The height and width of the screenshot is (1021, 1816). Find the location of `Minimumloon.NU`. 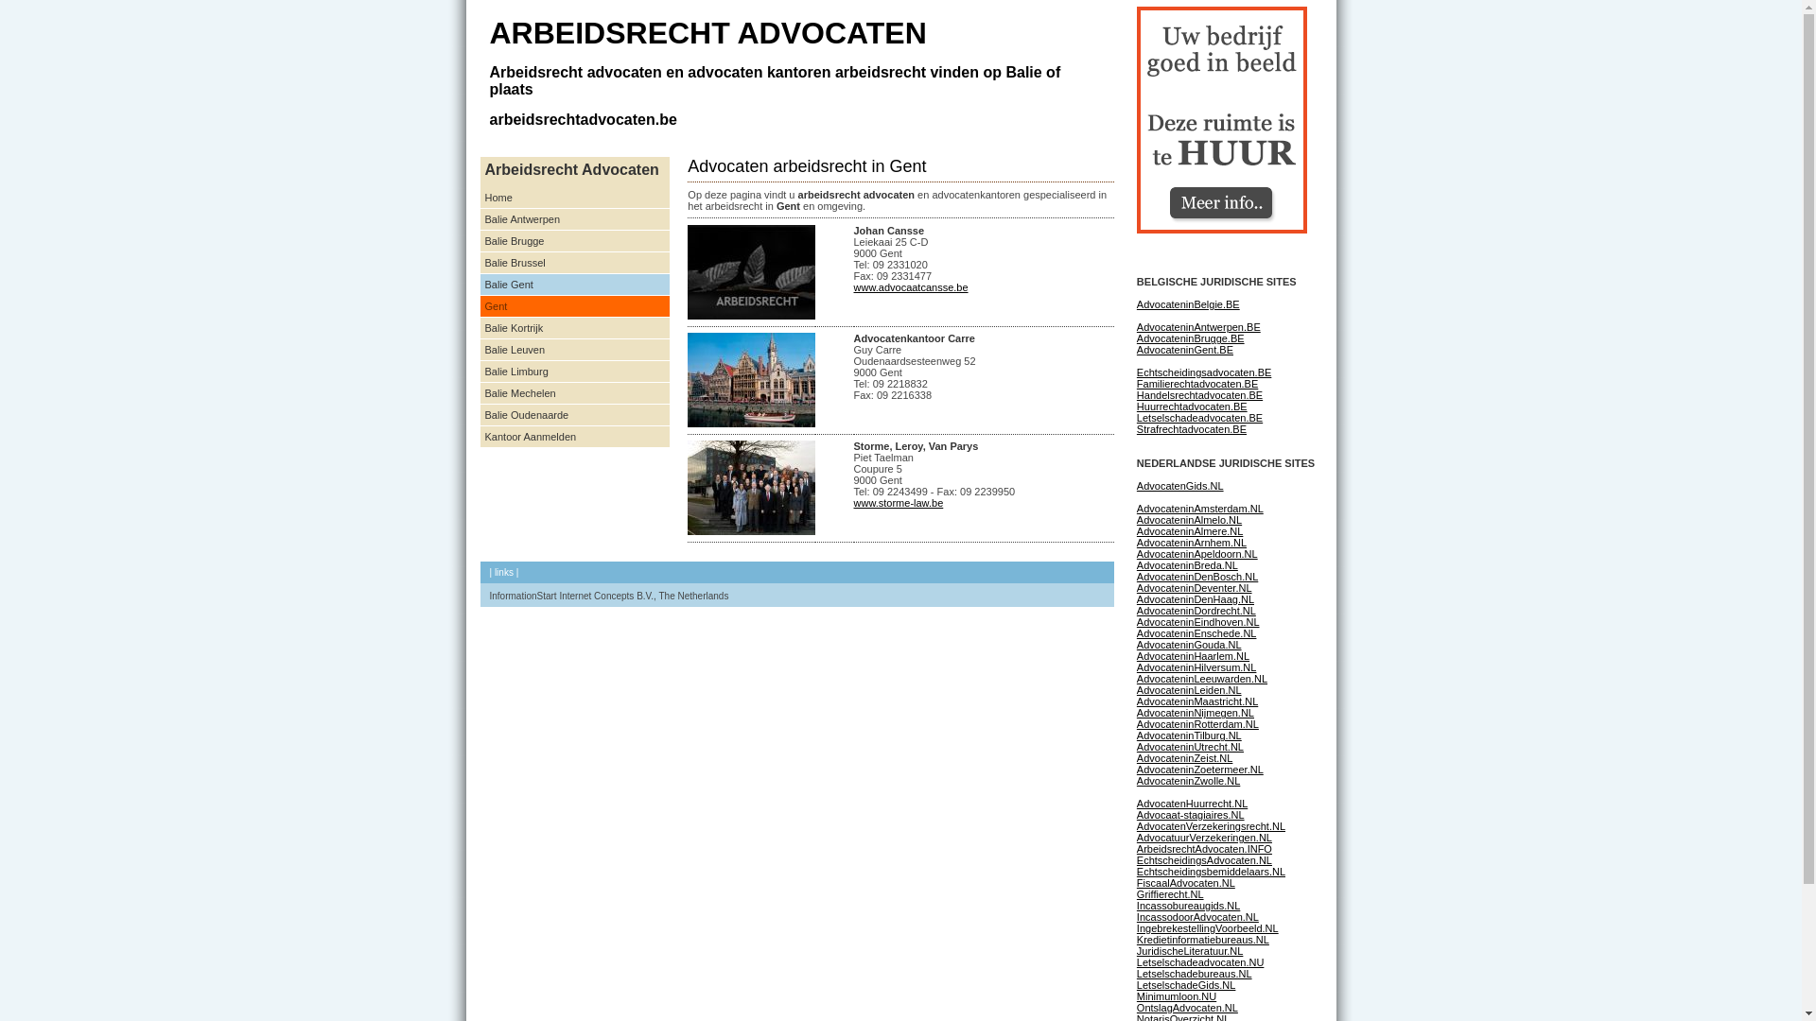

Minimumloon.NU is located at coordinates (1177, 996).